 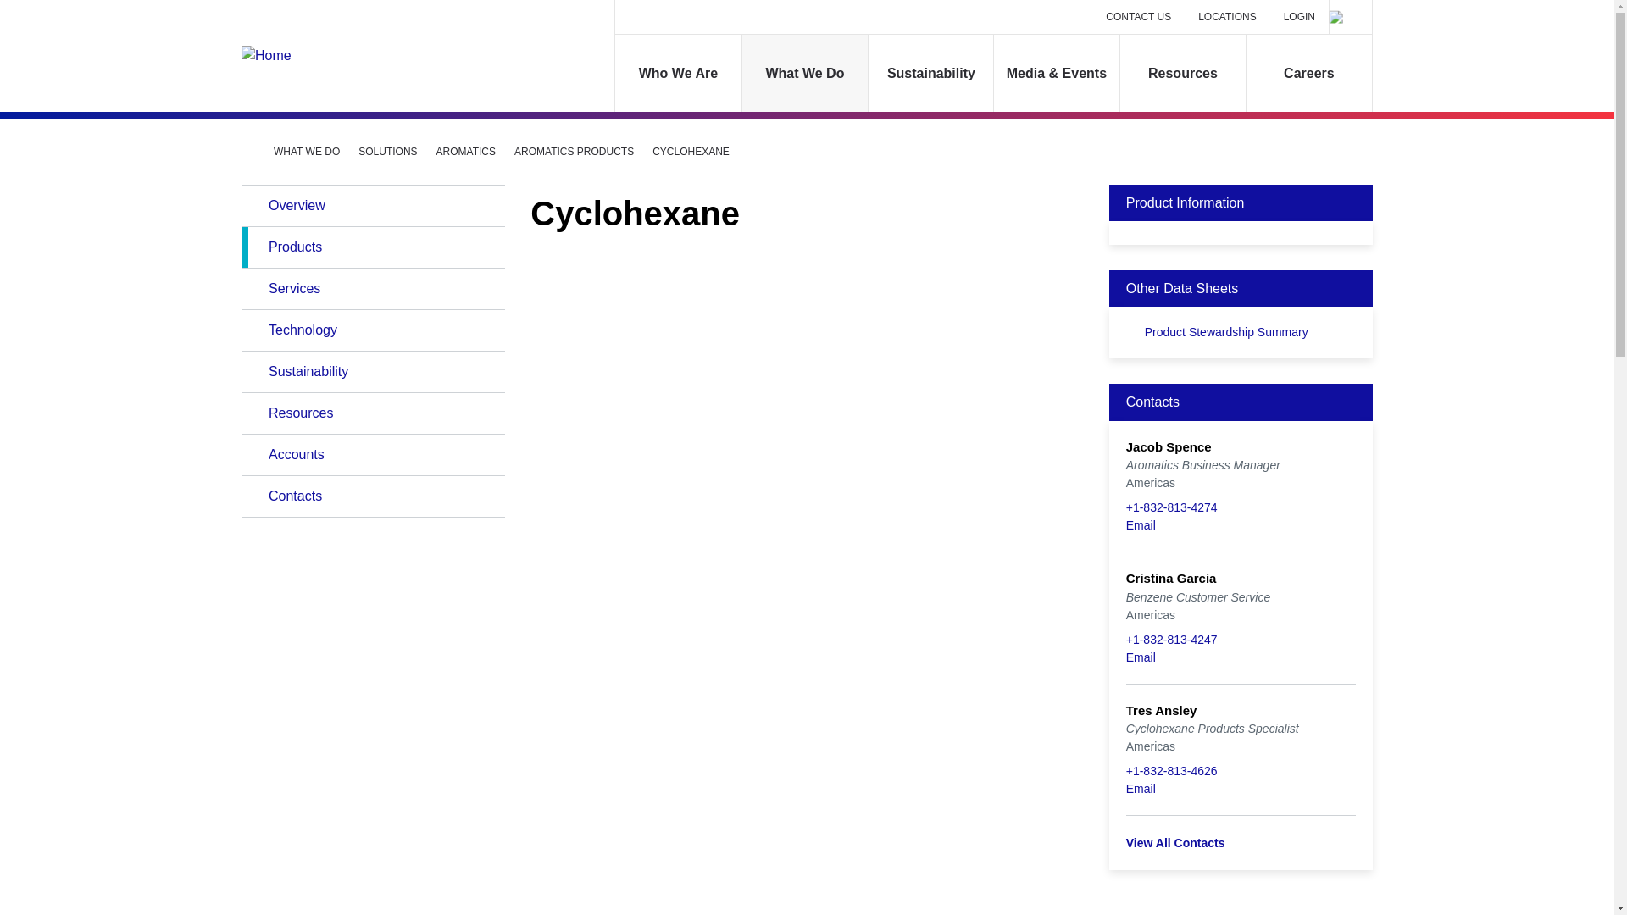 What do you see at coordinates (1183, 73) in the screenshot?
I see `Resources` at bounding box center [1183, 73].